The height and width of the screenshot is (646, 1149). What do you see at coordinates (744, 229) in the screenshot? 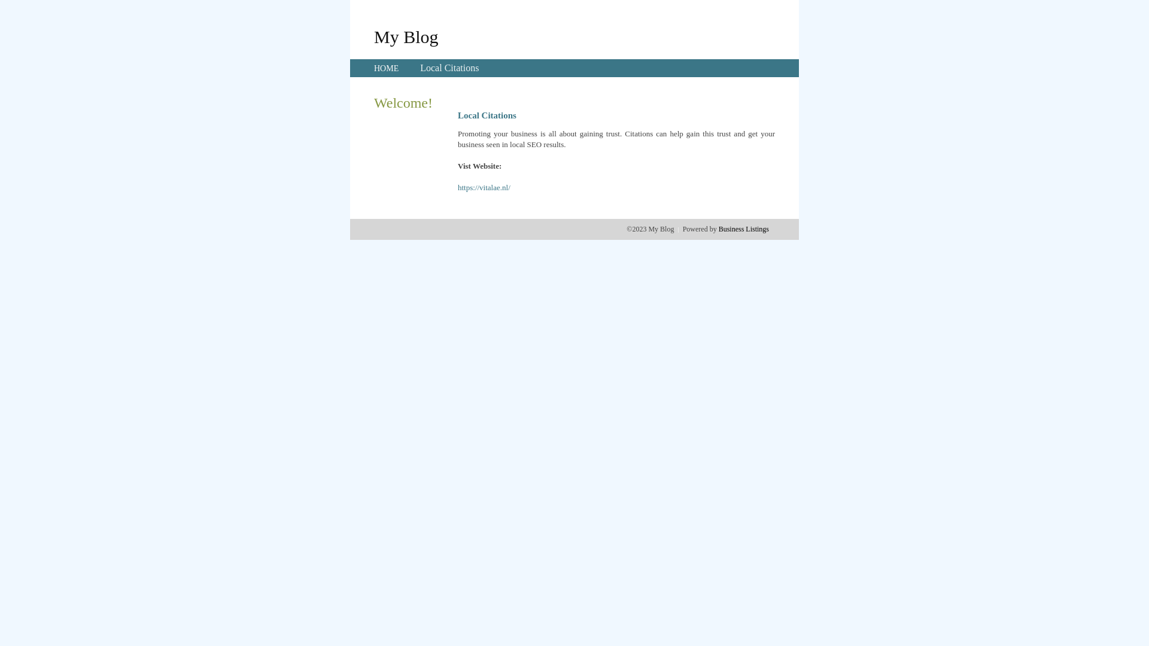
I see `Business Listings` at bounding box center [744, 229].